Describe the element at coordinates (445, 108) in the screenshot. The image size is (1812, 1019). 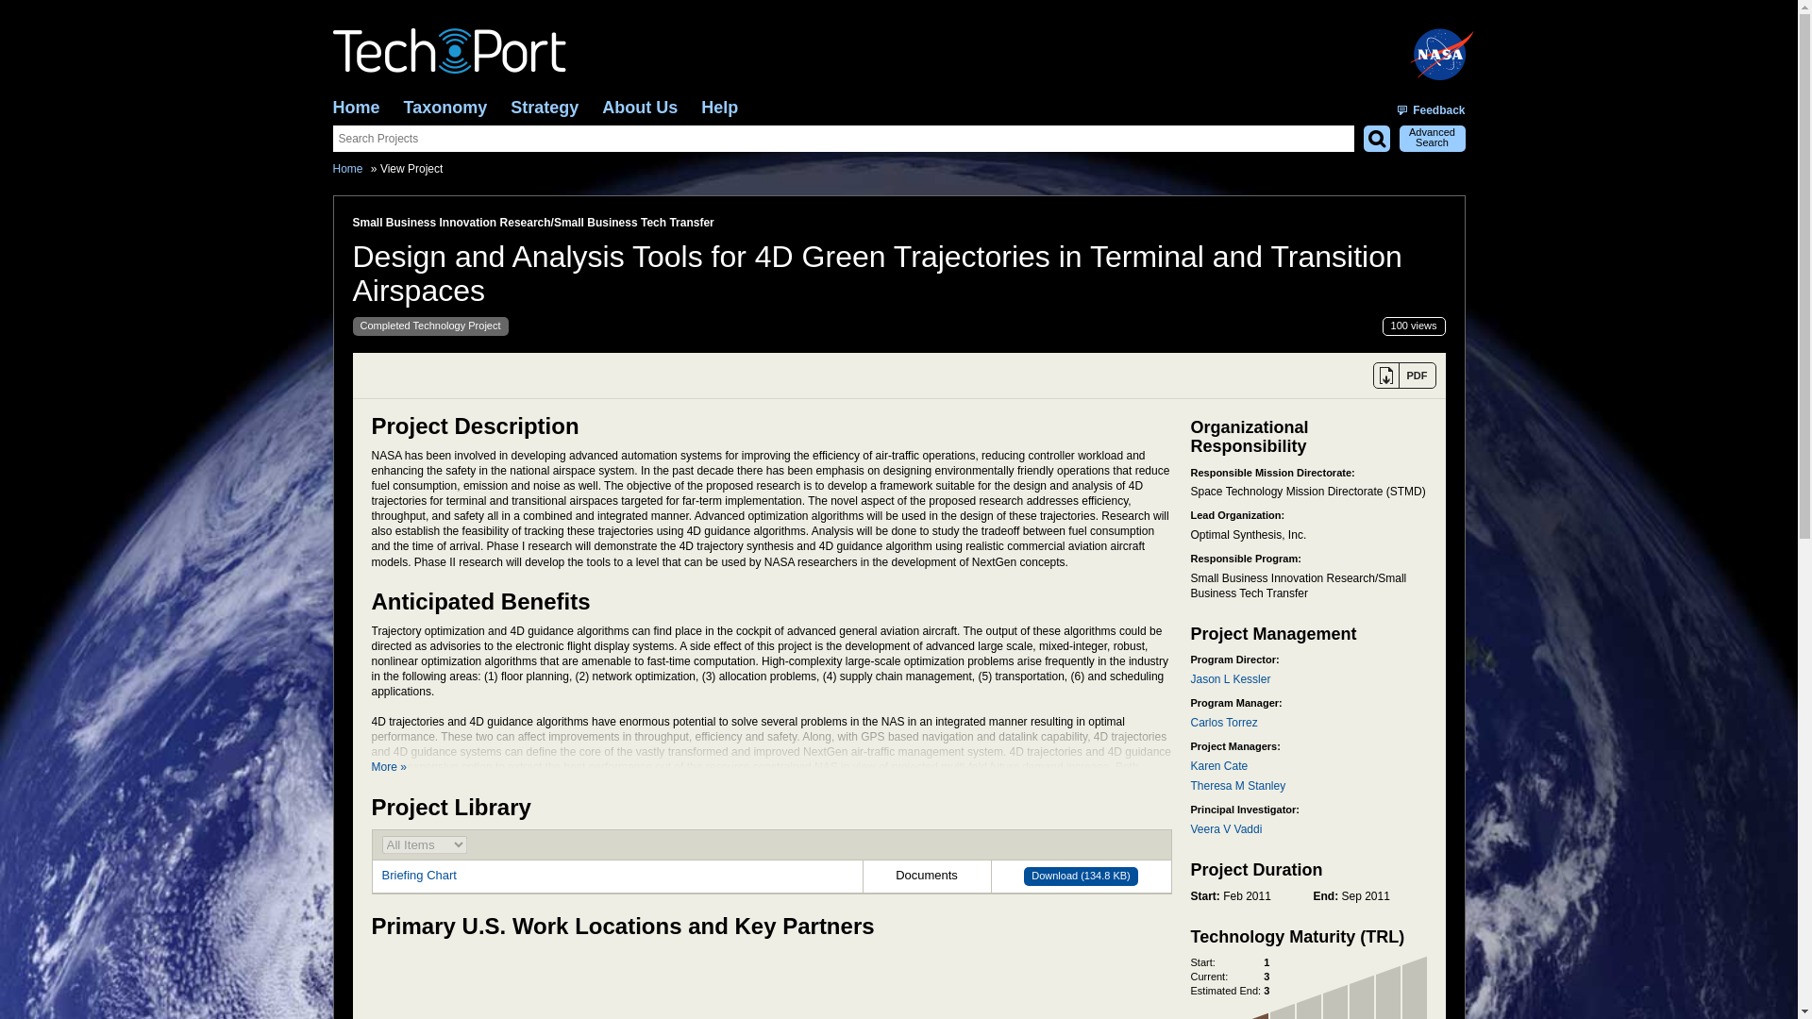
I see `Taxonomy` at that location.